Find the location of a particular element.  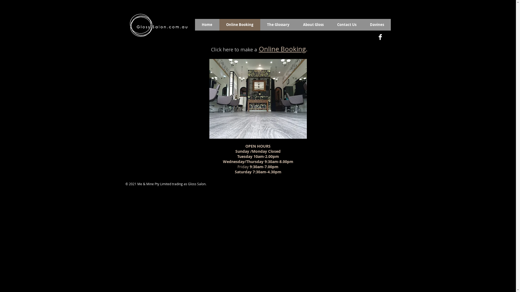

Online Booking is located at coordinates (282, 49).